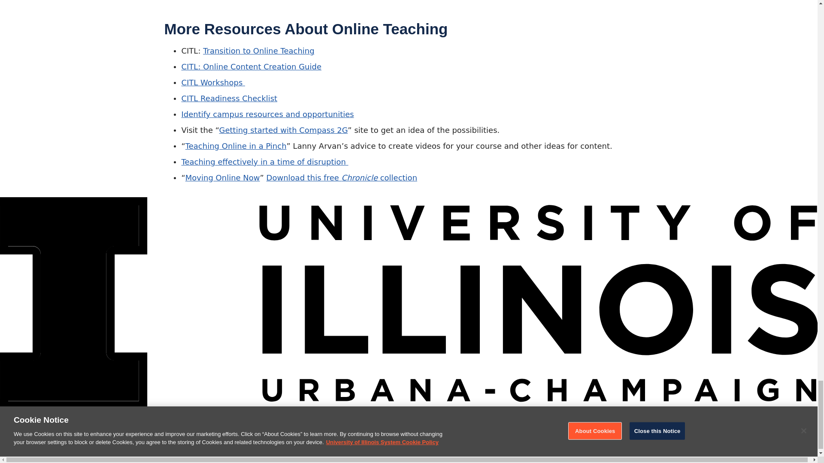  Describe the element at coordinates (251, 66) in the screenshot. I see `CITL: Online Content Creation Guide` at that location.